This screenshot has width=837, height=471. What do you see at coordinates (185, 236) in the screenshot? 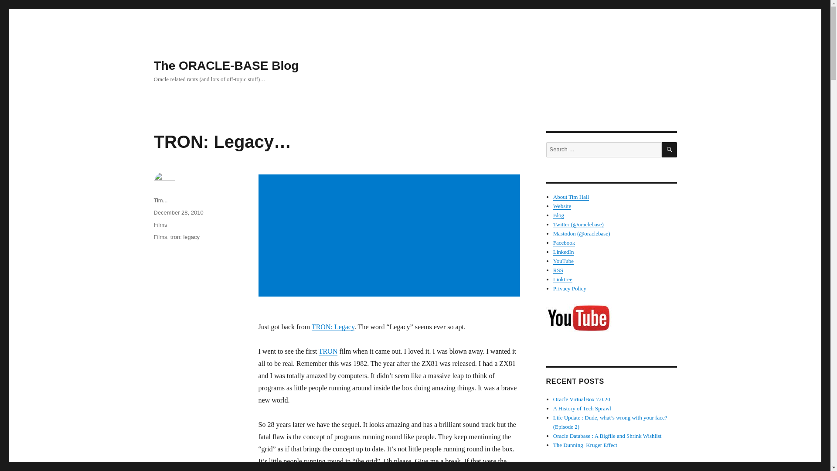
I see `tron: legacy` at bounding box center [185, 236].